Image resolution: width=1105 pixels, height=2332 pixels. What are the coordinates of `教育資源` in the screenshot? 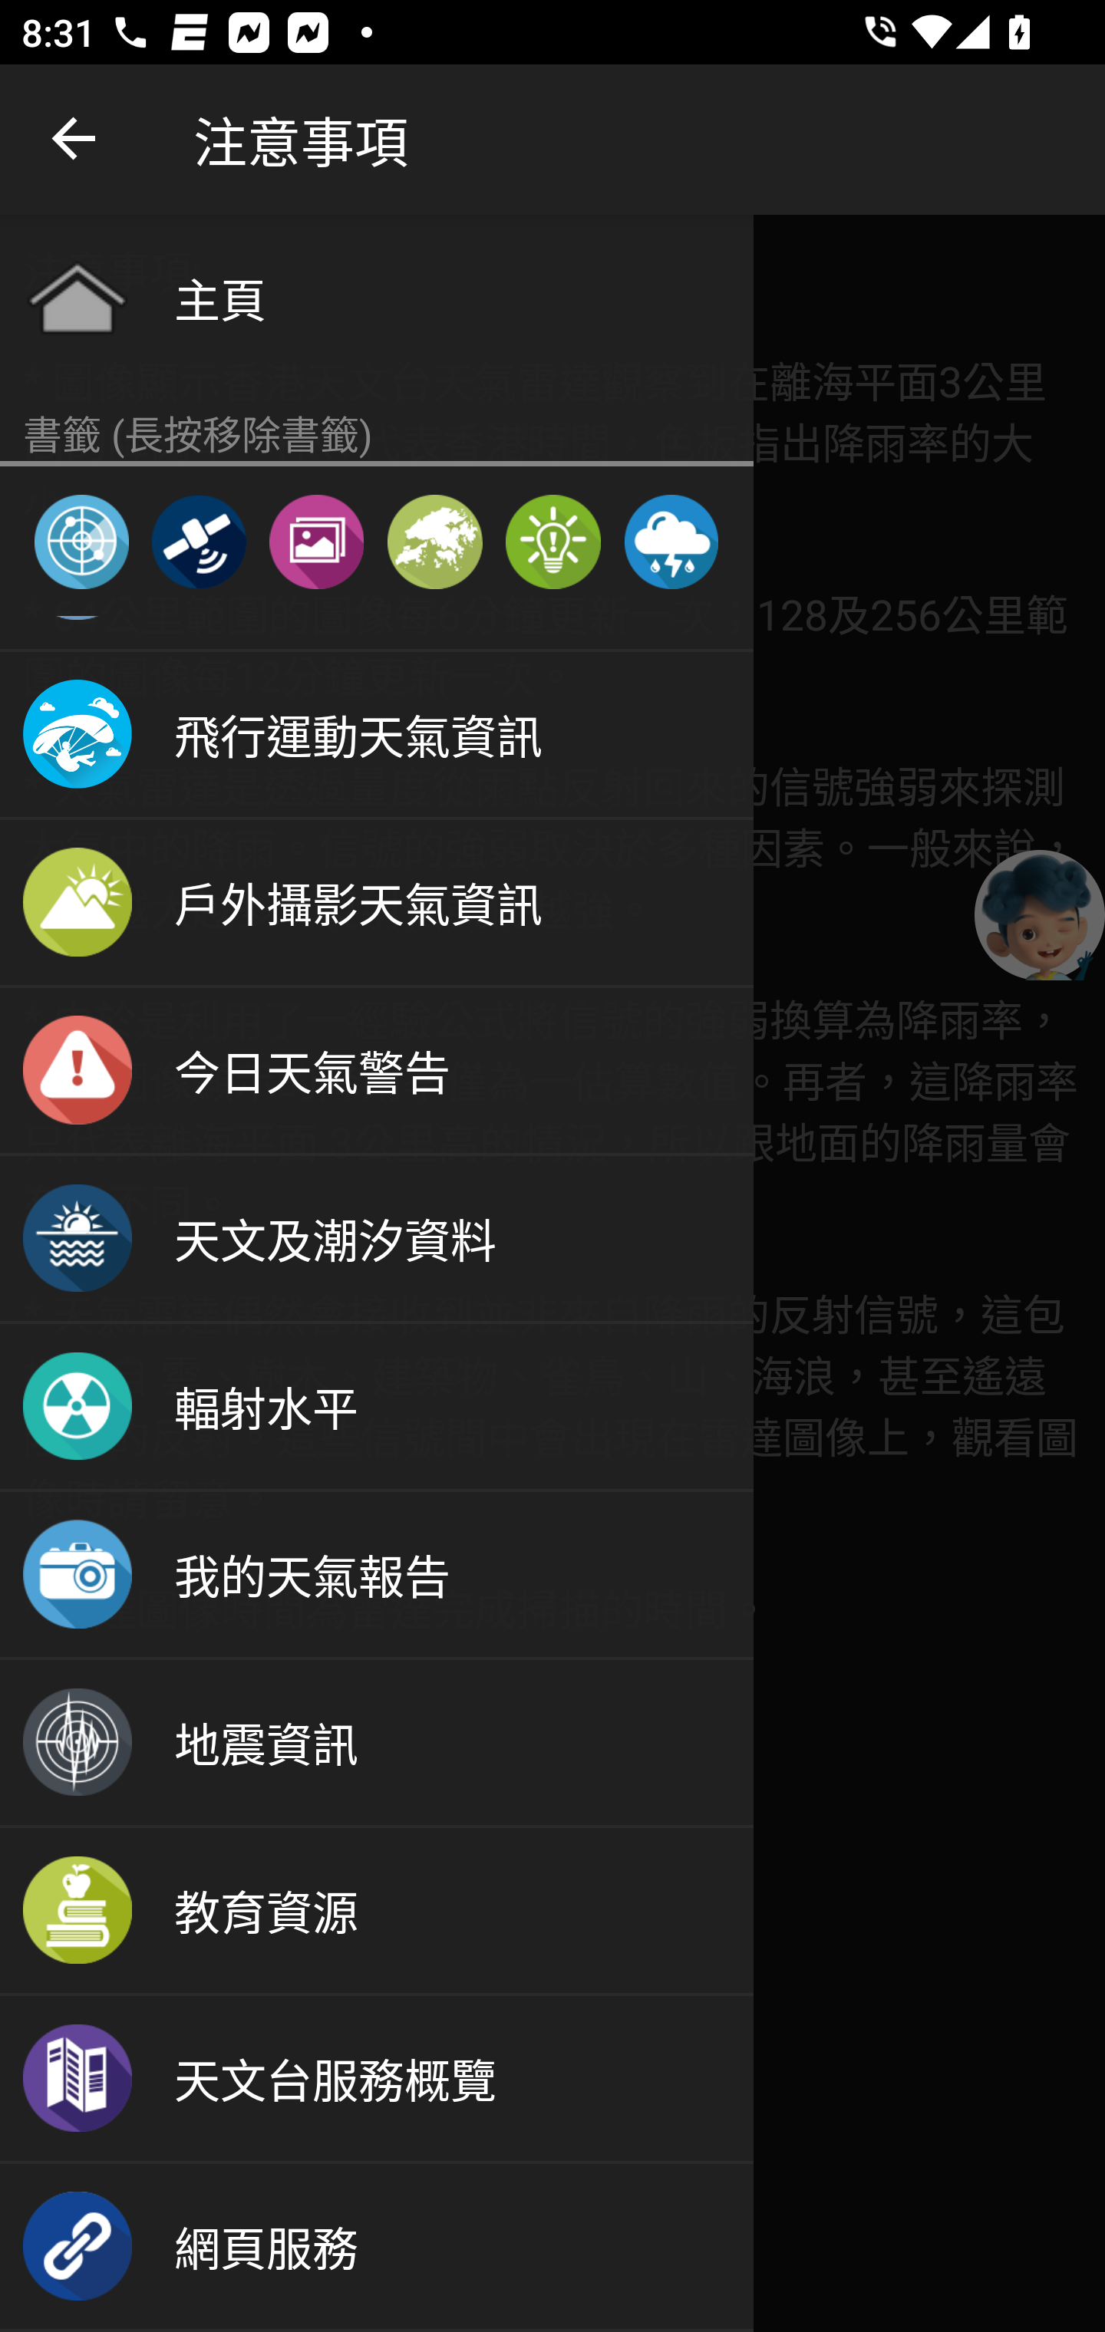 It's located at (377, 1912).